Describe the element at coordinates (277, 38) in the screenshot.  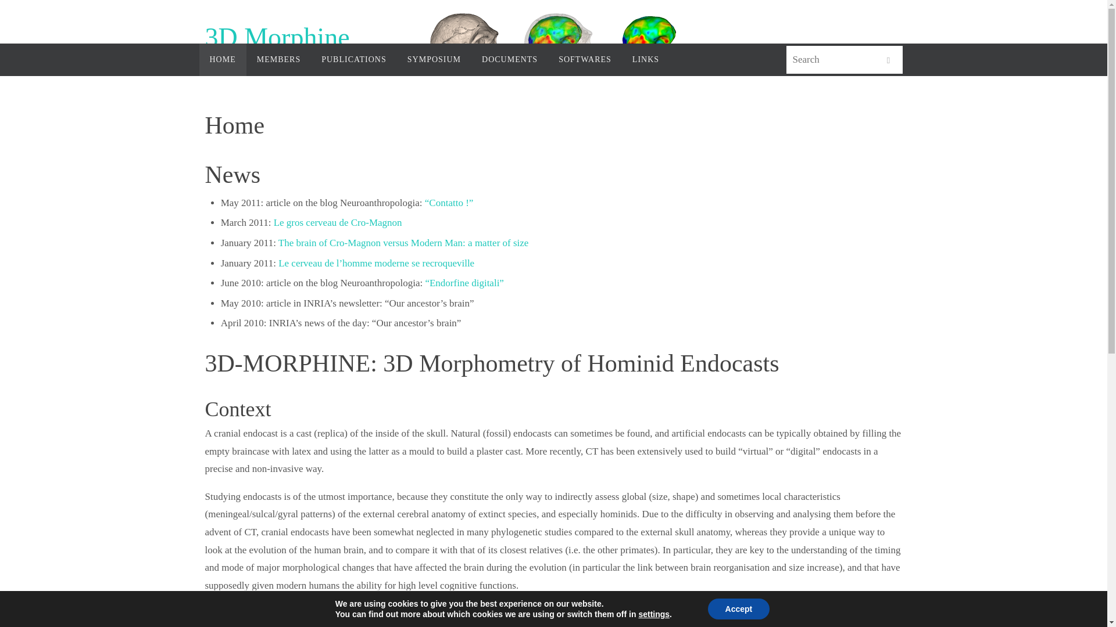
I see `3D Morphine` at that location.